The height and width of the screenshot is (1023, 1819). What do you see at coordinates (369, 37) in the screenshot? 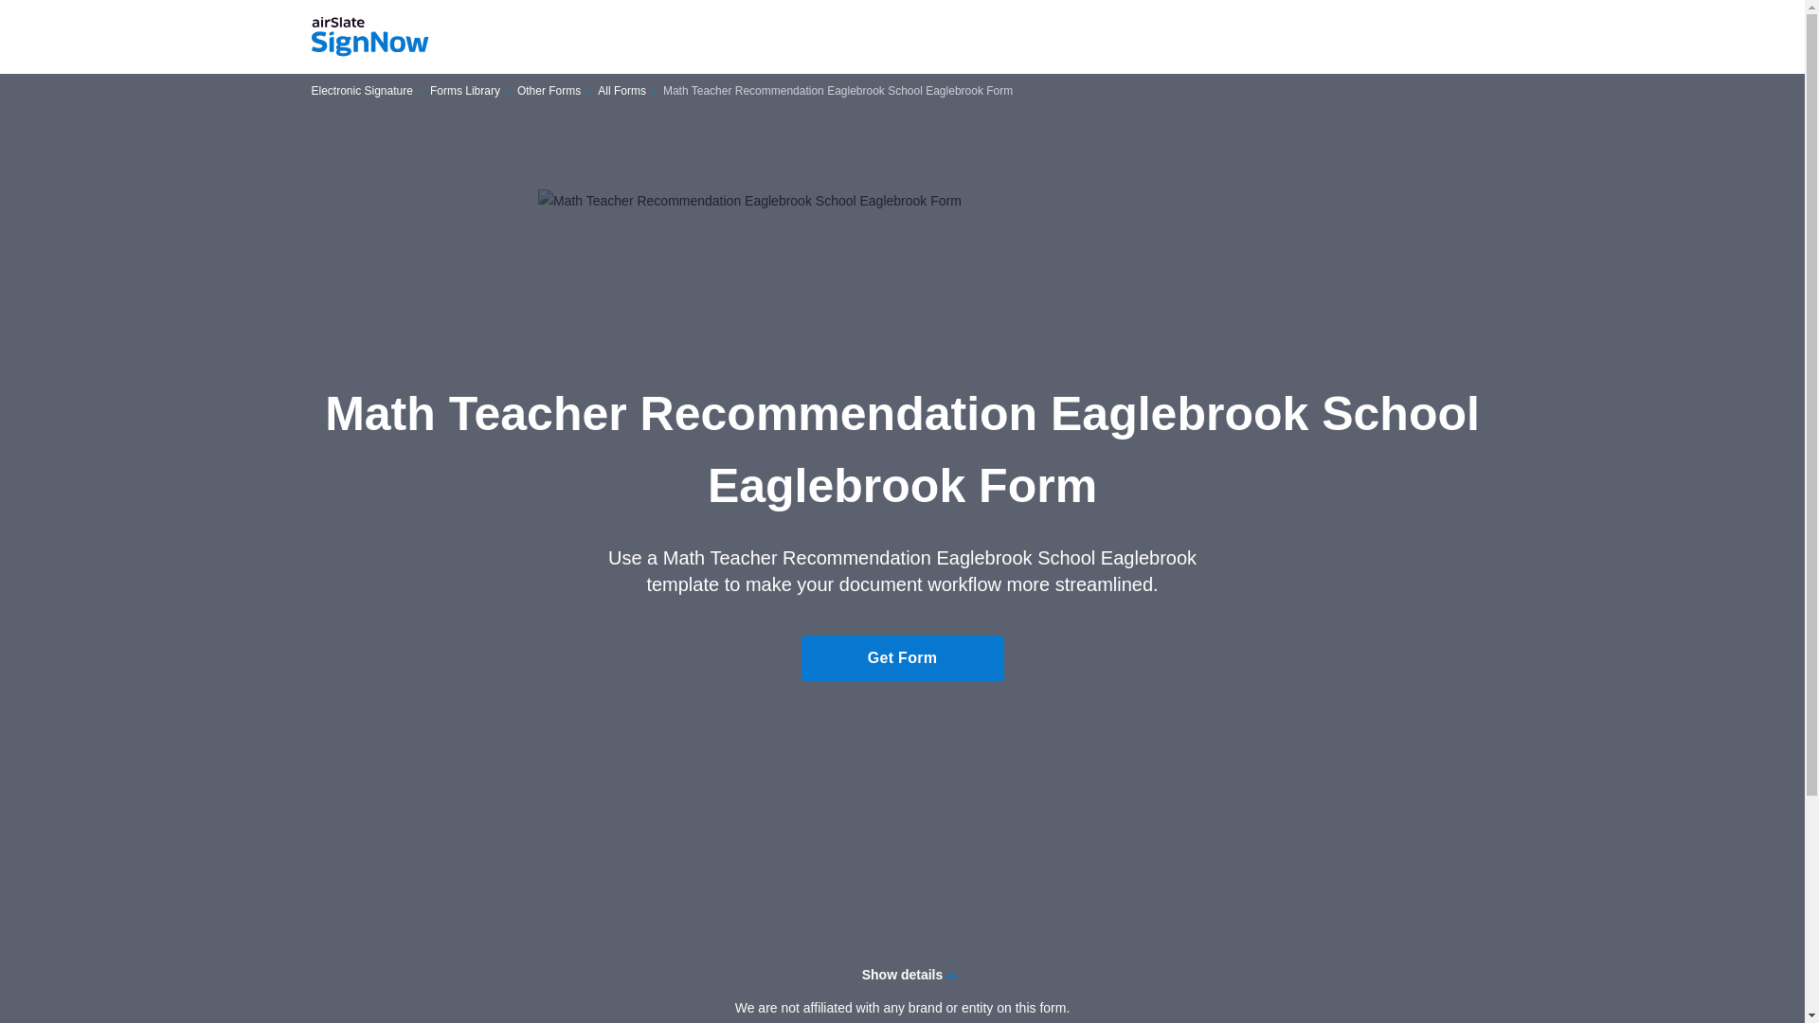
I see `signNow` at bounding box center [369, 37].